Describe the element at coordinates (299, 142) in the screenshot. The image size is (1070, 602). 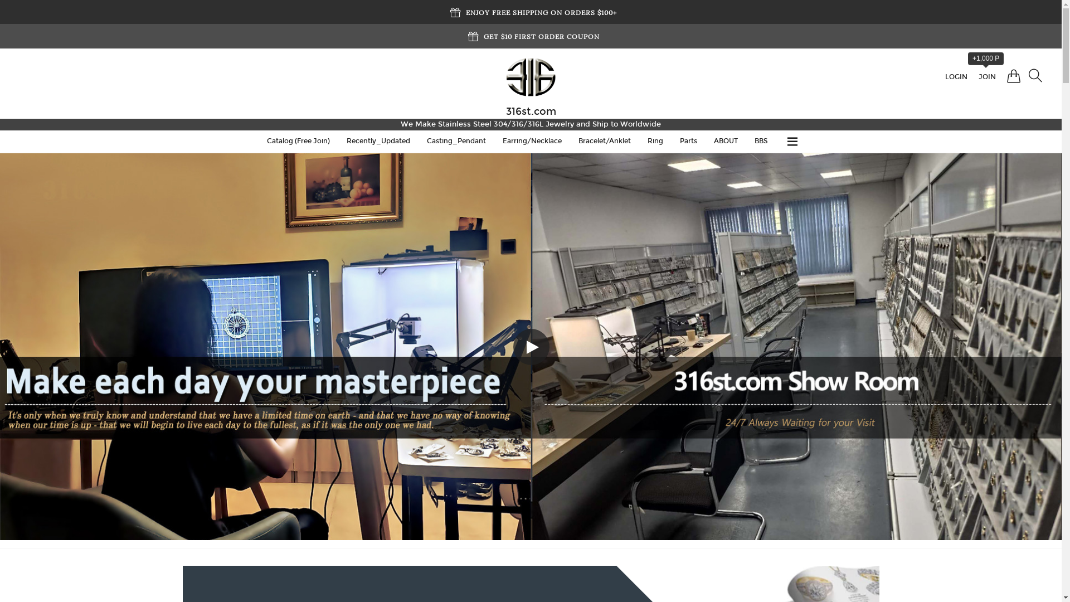
I see `Catalog (Free Join)` at that location.